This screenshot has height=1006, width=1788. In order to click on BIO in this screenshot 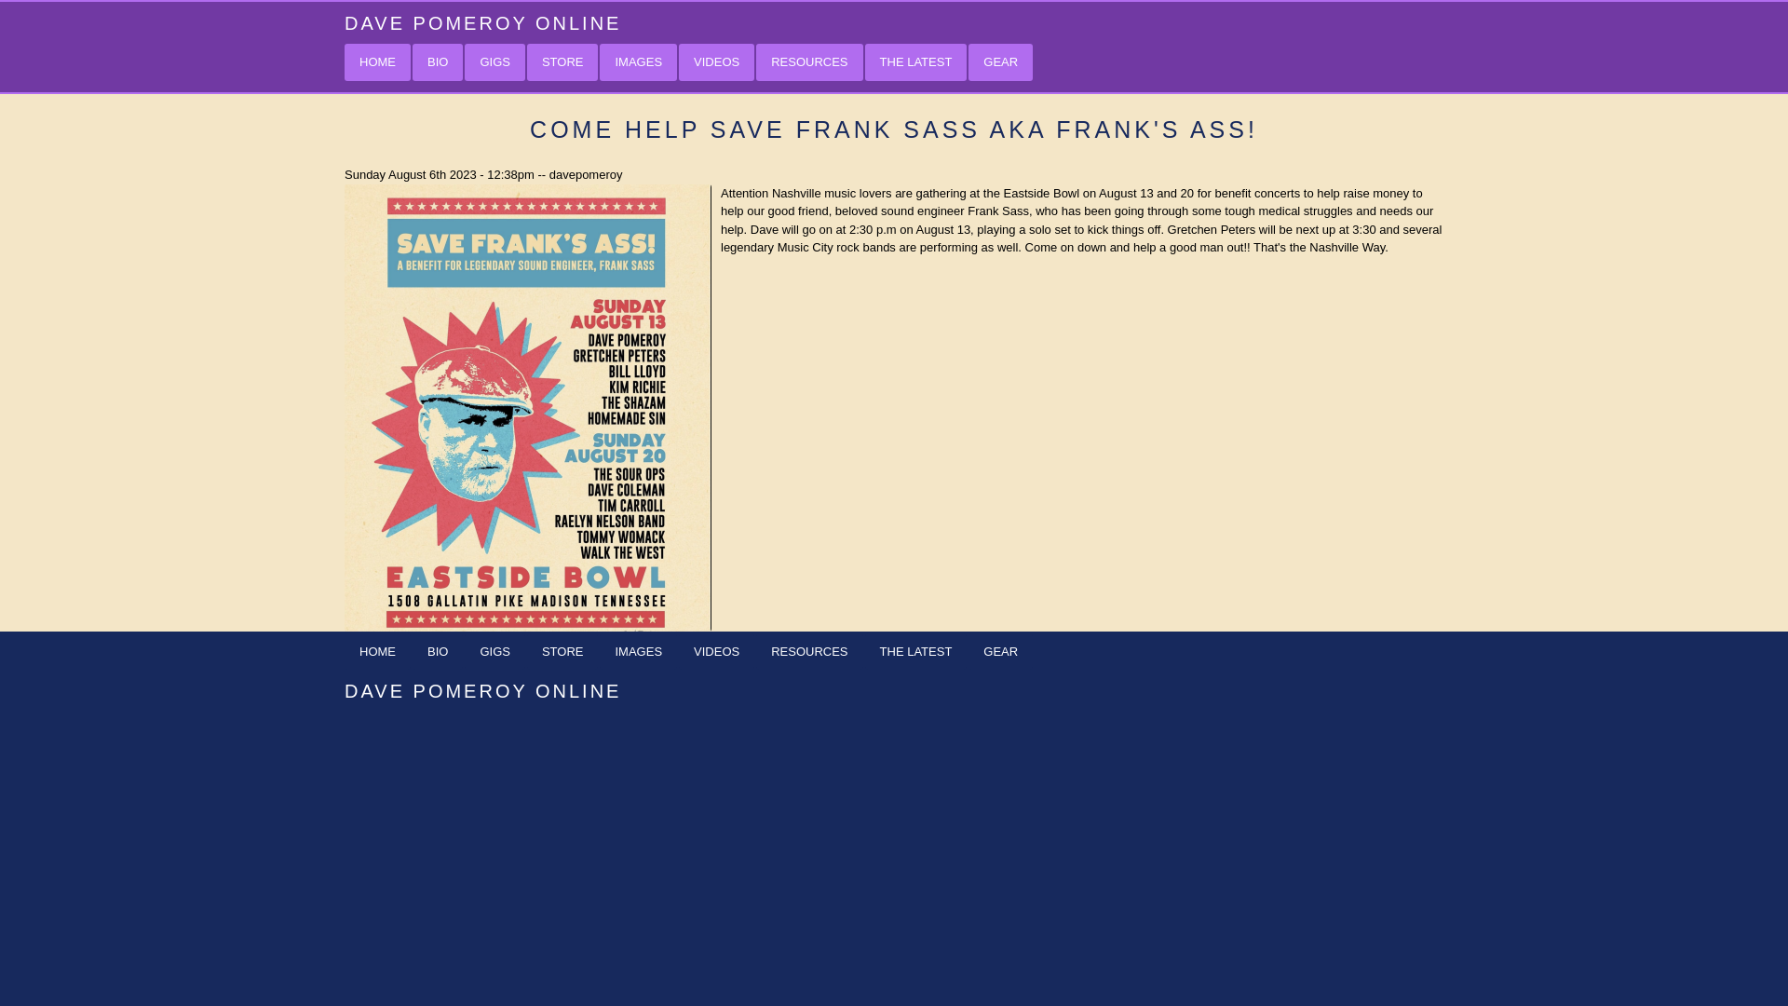, I will do `click(438, 62)`.